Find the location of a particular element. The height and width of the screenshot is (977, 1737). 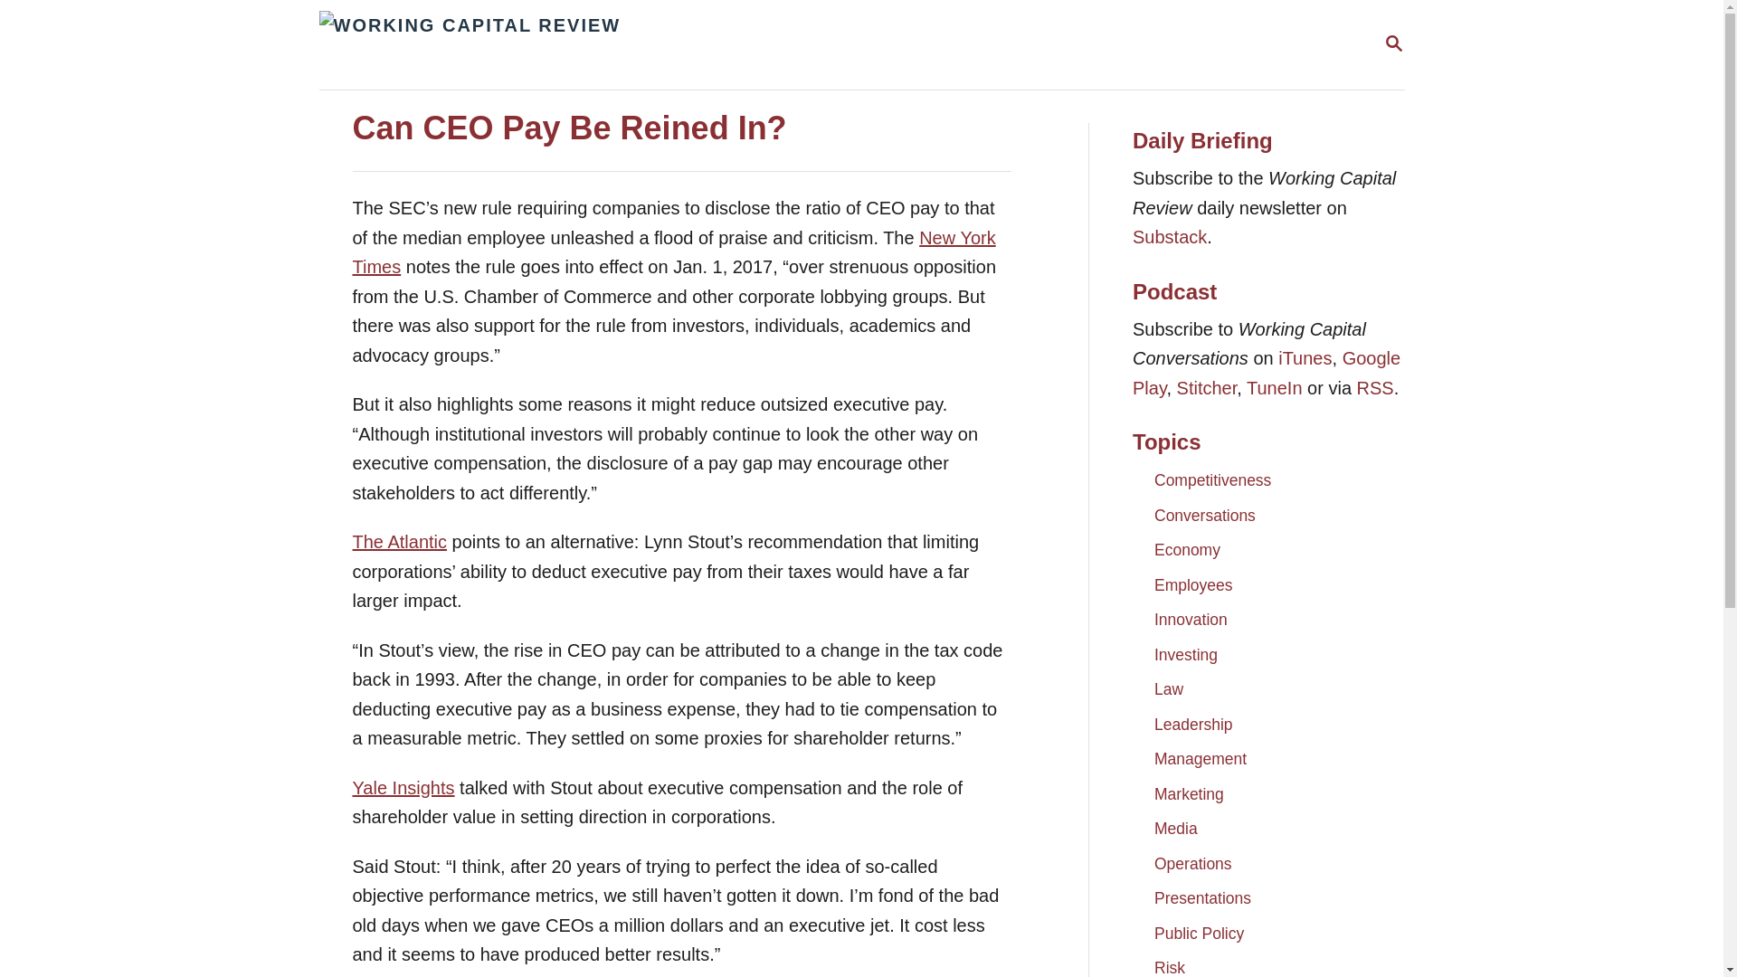

Substack is located at coordinates (1169, 237).